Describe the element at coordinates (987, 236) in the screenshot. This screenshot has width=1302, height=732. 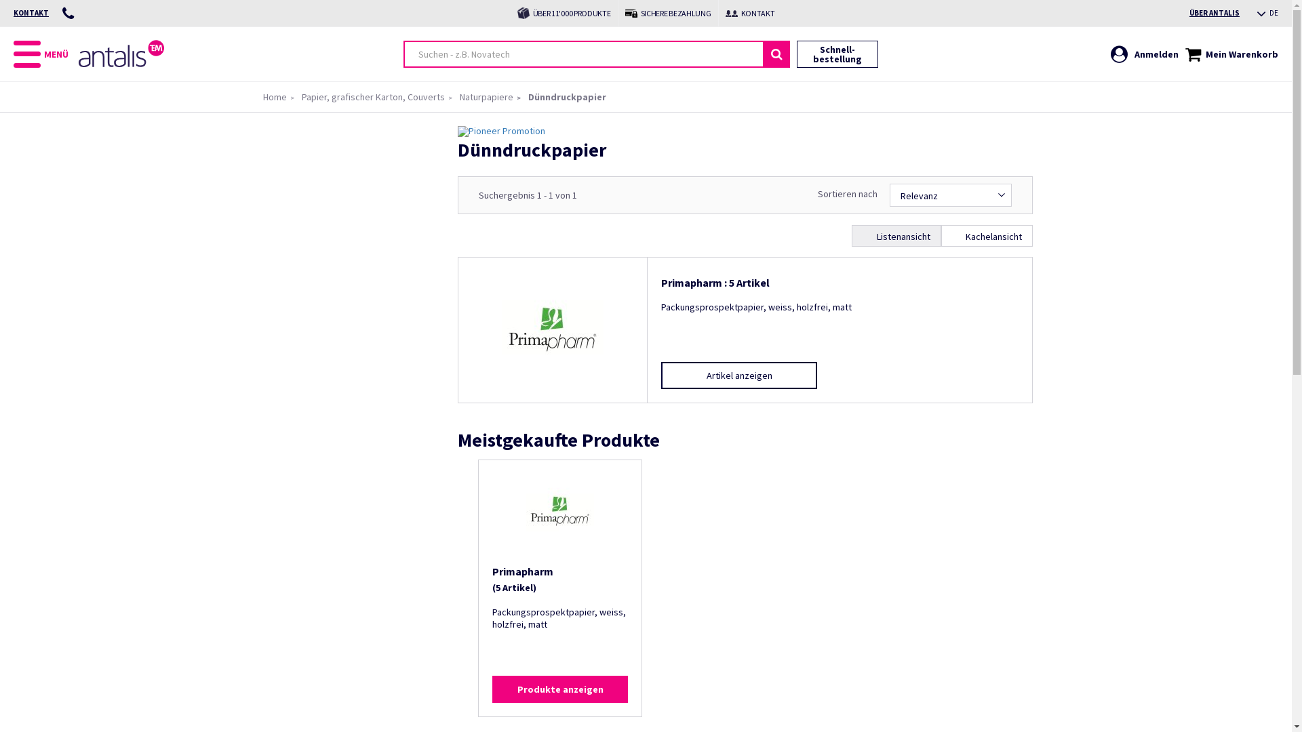
I see `Kachelansicht` at that location.